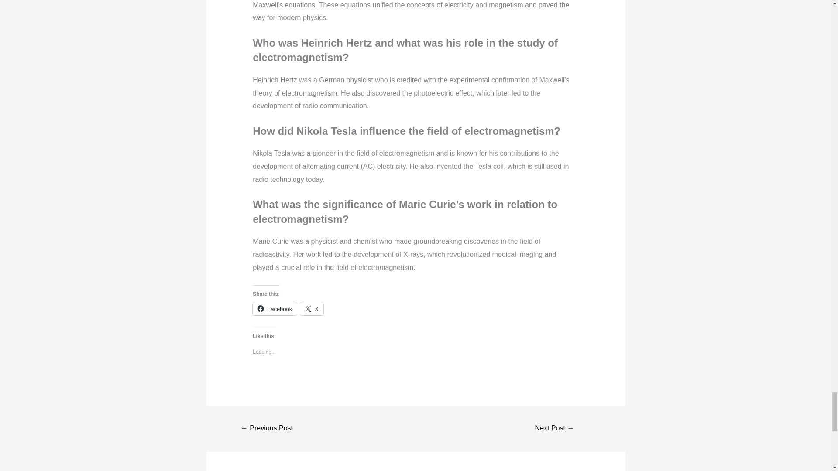 The height and width of the screenshot is (471, 838). I want to click on What Are The Benefits Of An Animal Based Diet, so click(554, 429).